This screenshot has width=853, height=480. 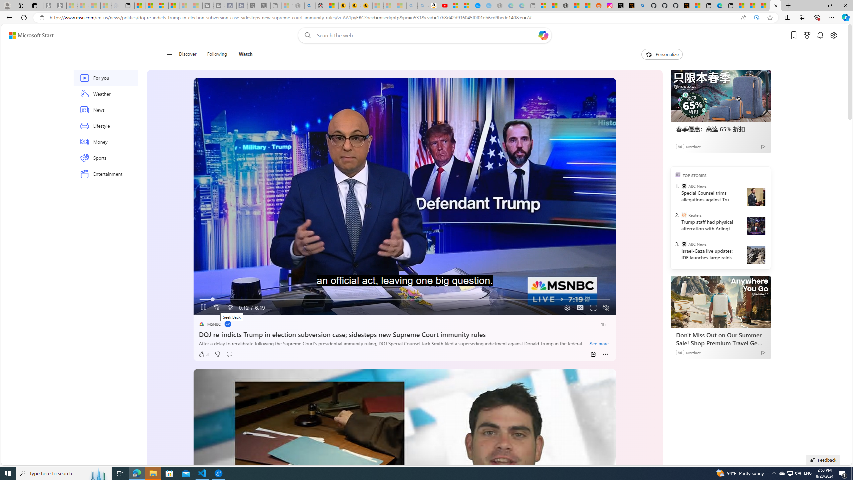 I want to click on github - Search, so click(x=643, y=6).